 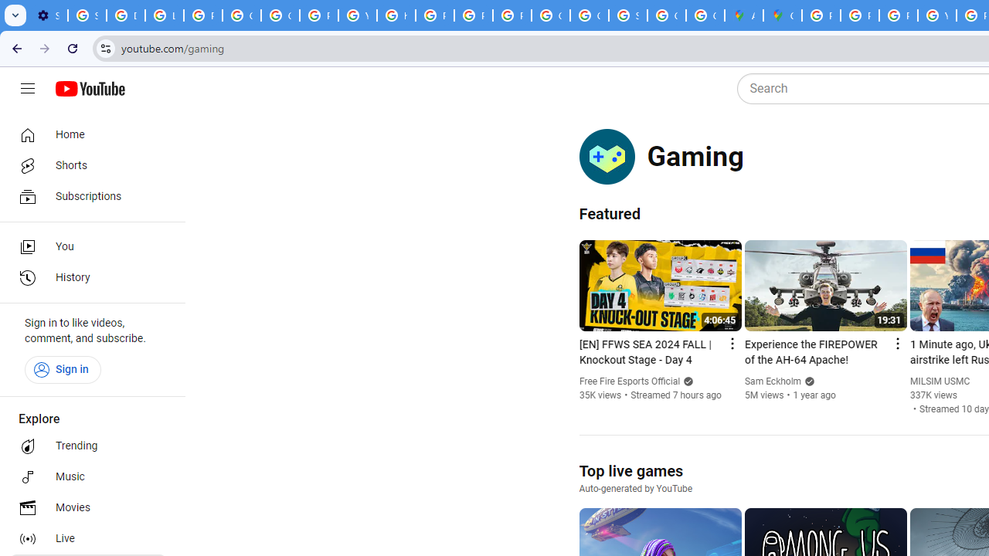 What do you see at coordinates (90, 89) in the screenshot?
I see `YouTube Home` at bounding box center [90, 89].